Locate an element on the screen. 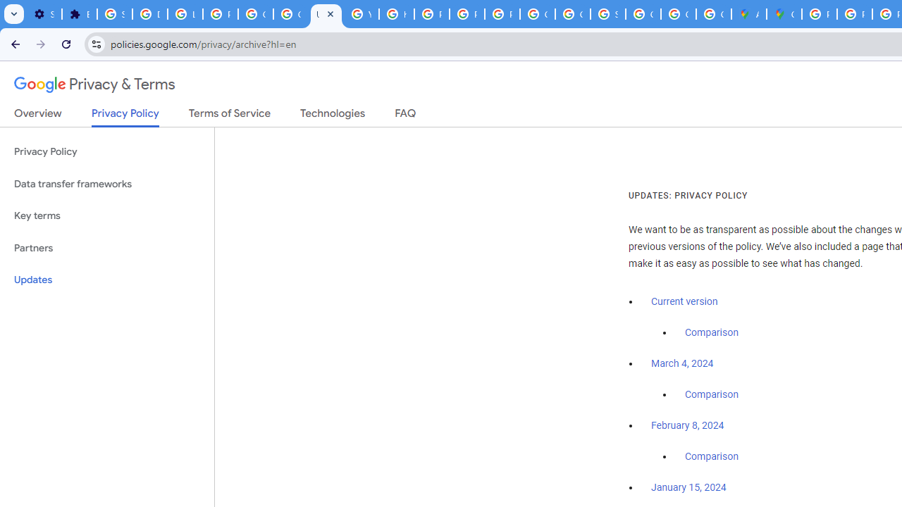 The image size is (902, 507). Comparison is located at coordinates (712, 457).